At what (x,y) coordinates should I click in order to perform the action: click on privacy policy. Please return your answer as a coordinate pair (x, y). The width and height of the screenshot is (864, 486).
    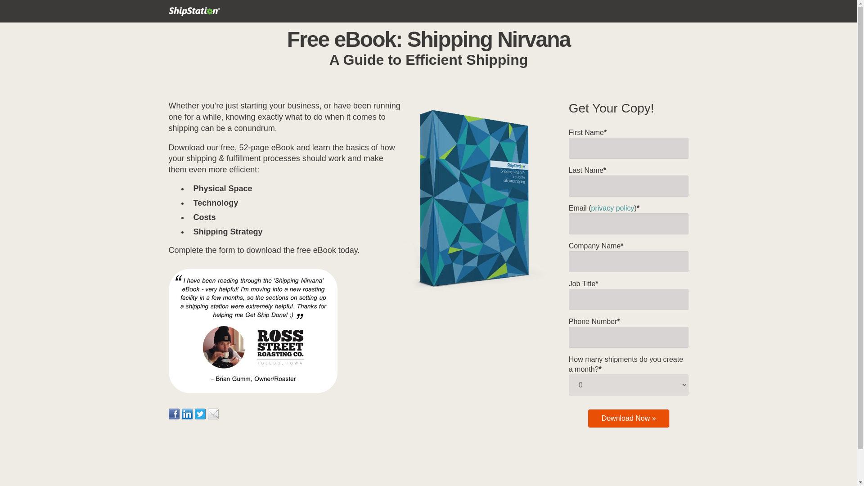
    Looking at the image, I should click on (612, 208).